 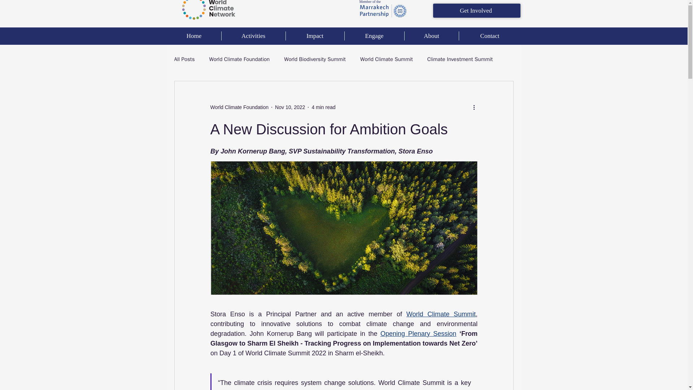 I want to click on Nov 10, 2022, so click(x=290, y=107).